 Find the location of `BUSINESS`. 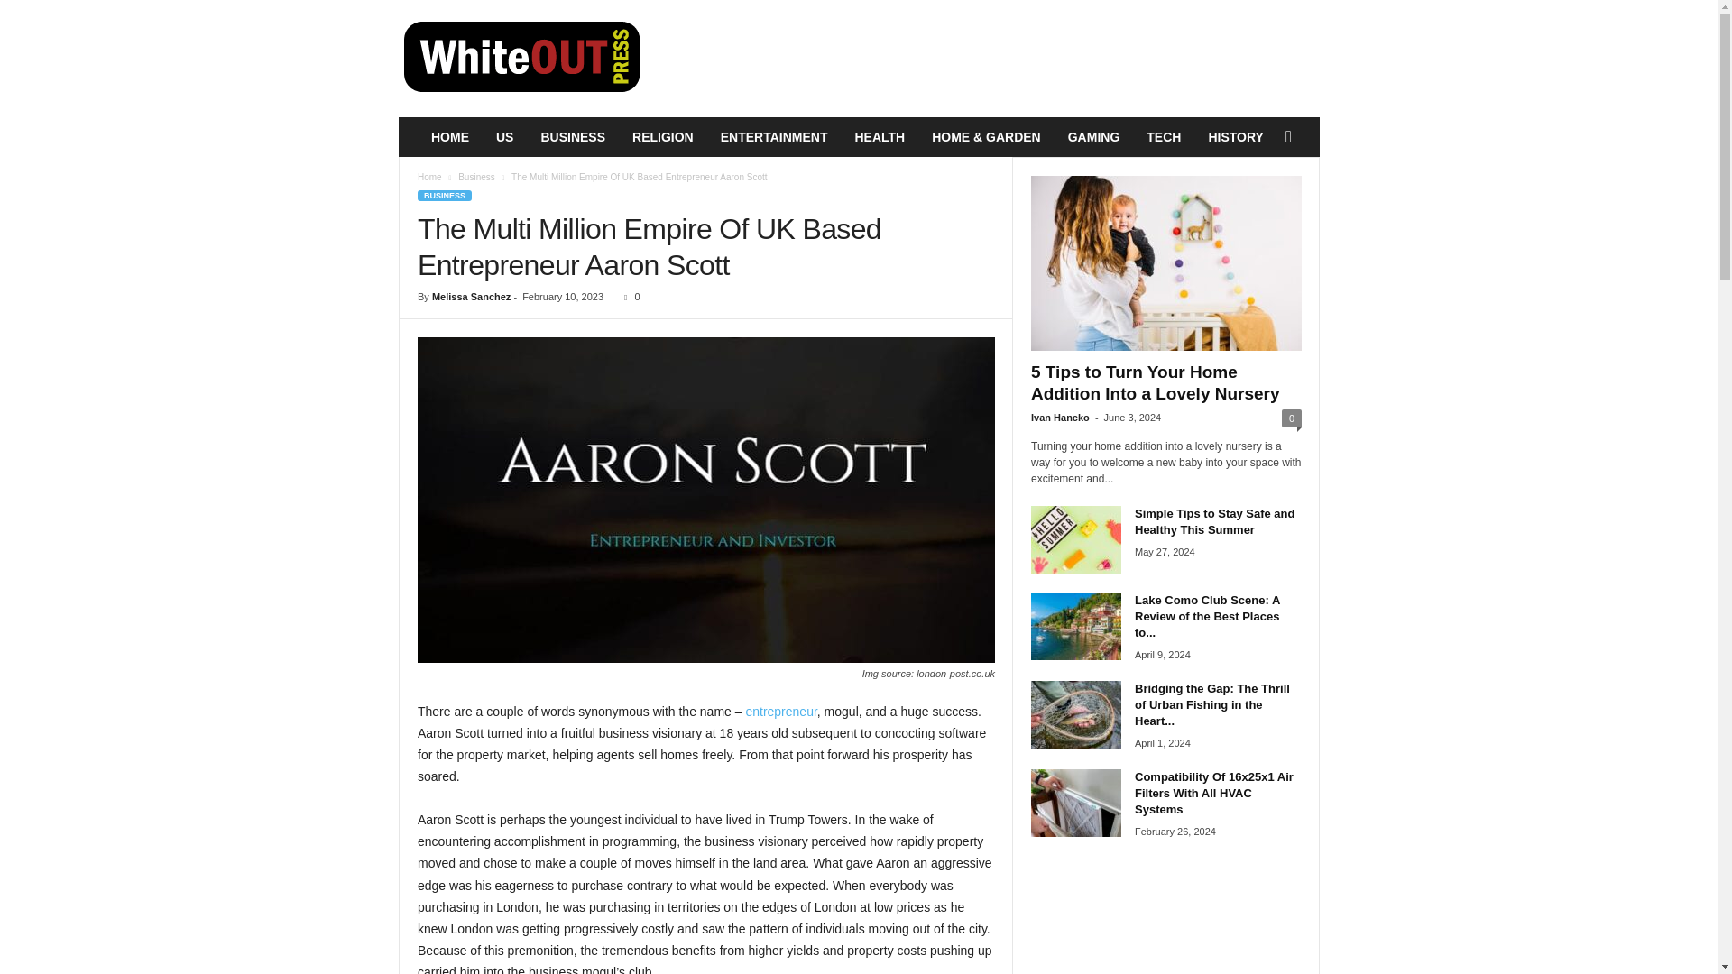

BUSINESS is located at coordinates (444, 195).